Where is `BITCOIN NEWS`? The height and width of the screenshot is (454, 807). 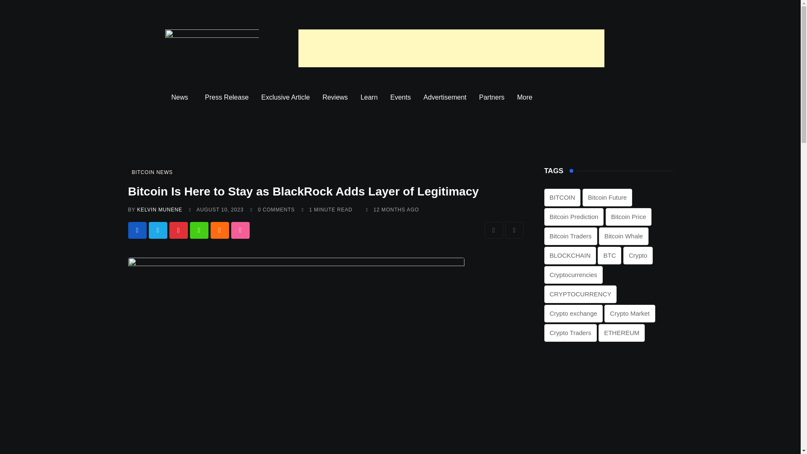 BITCOIN NEWS is located at coordinates (152, 172).